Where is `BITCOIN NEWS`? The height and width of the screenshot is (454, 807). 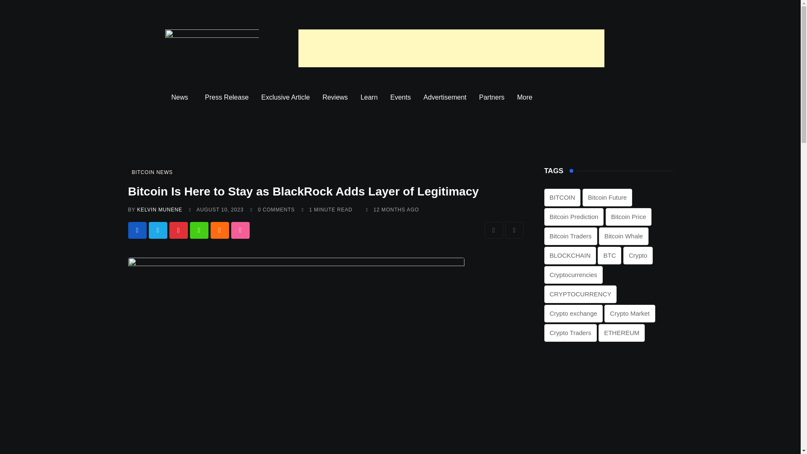 BITCOIN NEWS is located at coordinates (152, 172).